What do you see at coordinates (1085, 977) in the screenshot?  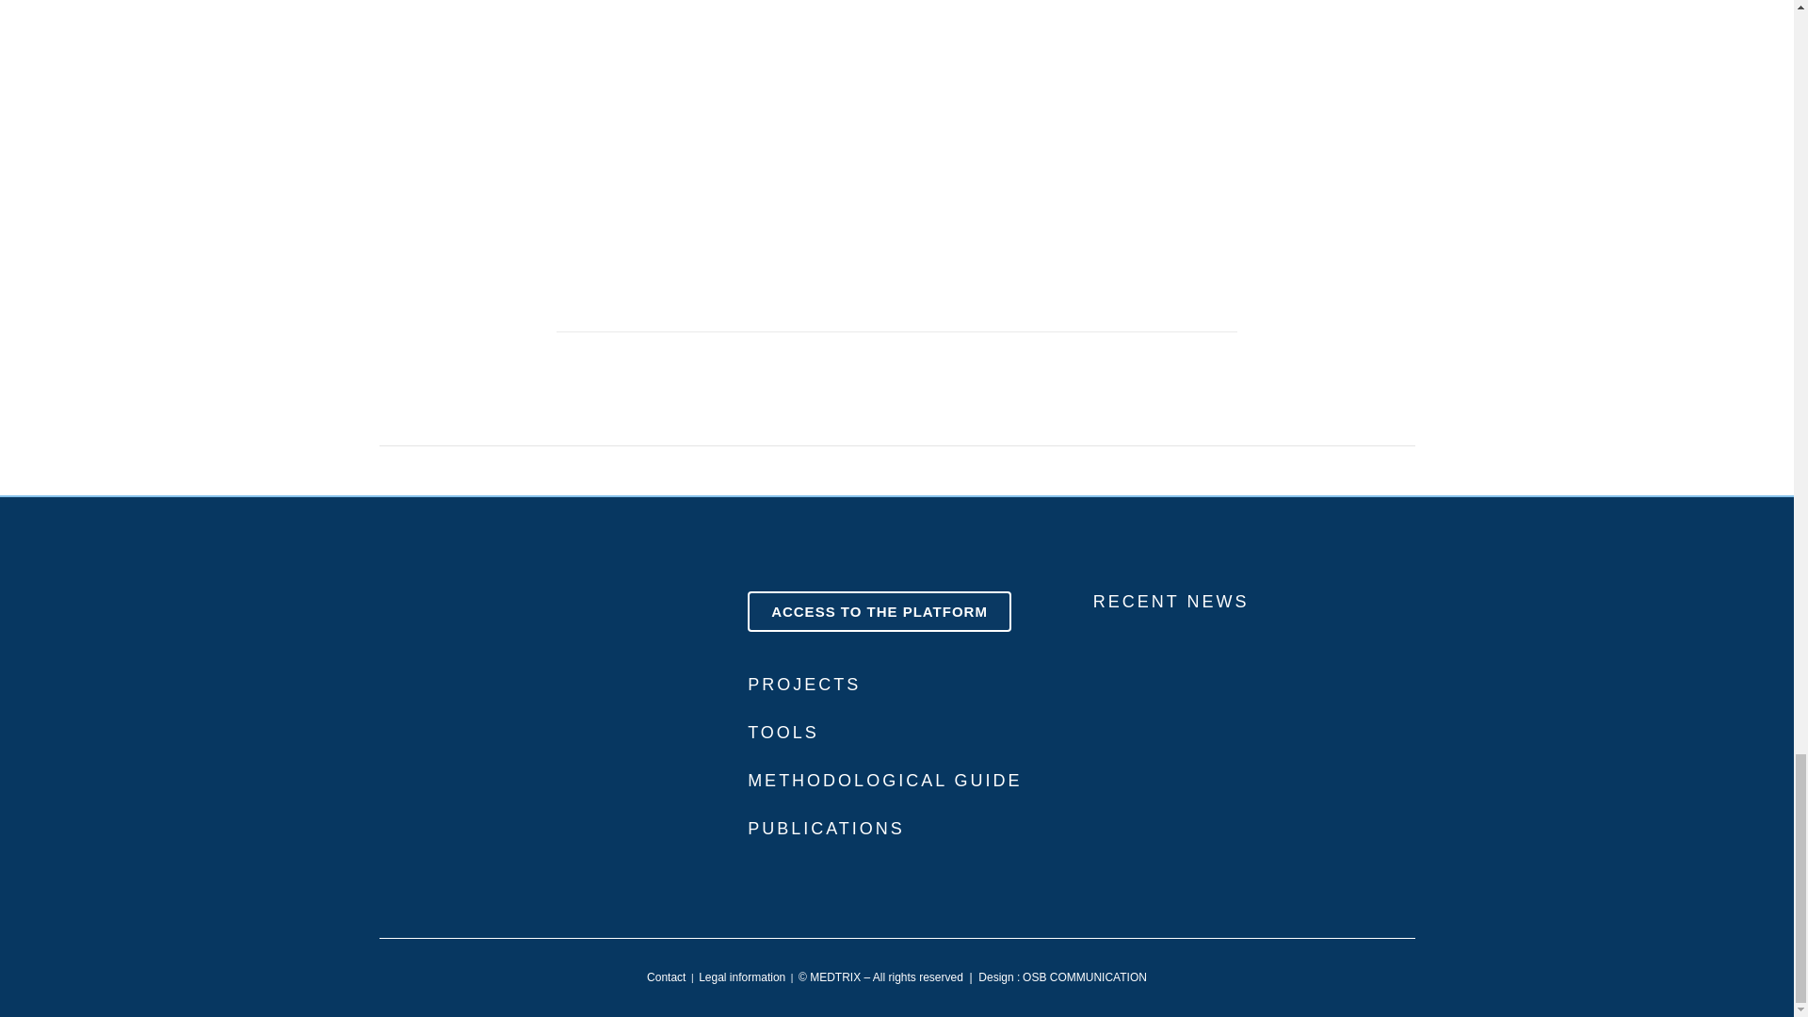 I see `OSB COMMUNICATION` at bounding box center [1085, 977].